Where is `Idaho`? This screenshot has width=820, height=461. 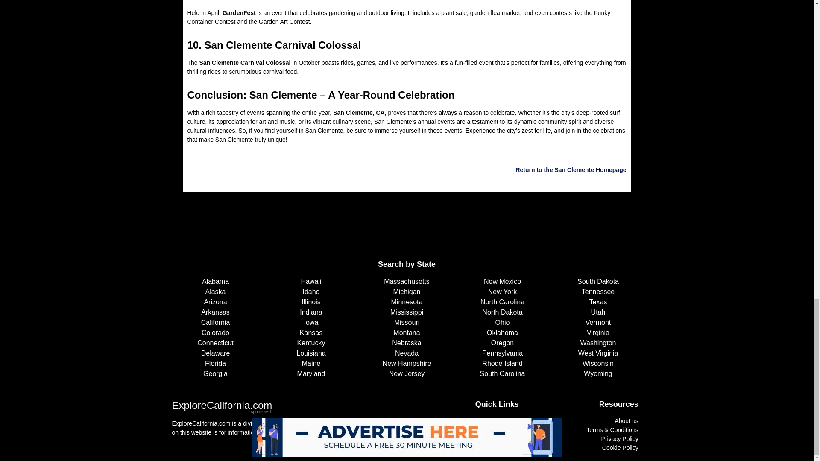 Idaho is located at coordinates (310, 292).